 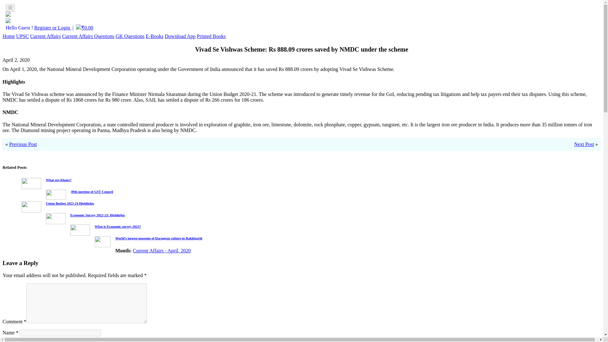 I want to click on Economic Survey 2022-23: Highlights, so click(x=98, y=214).